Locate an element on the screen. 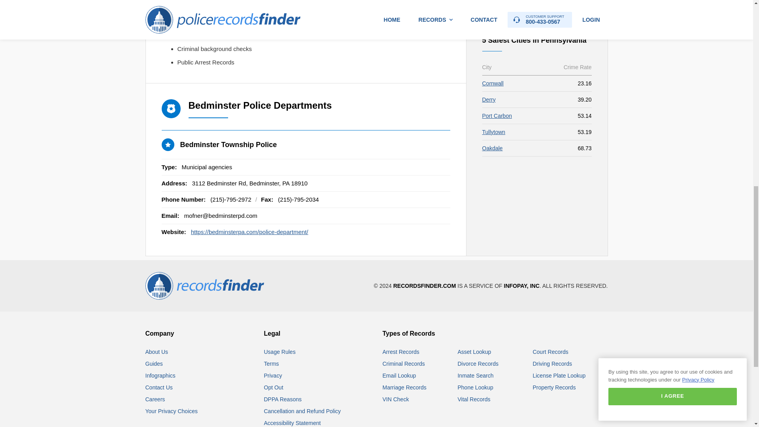 This screenshot has height=427, width=759. RecordsFinder.com Privacy Policy is located at coordinates (273, 375).